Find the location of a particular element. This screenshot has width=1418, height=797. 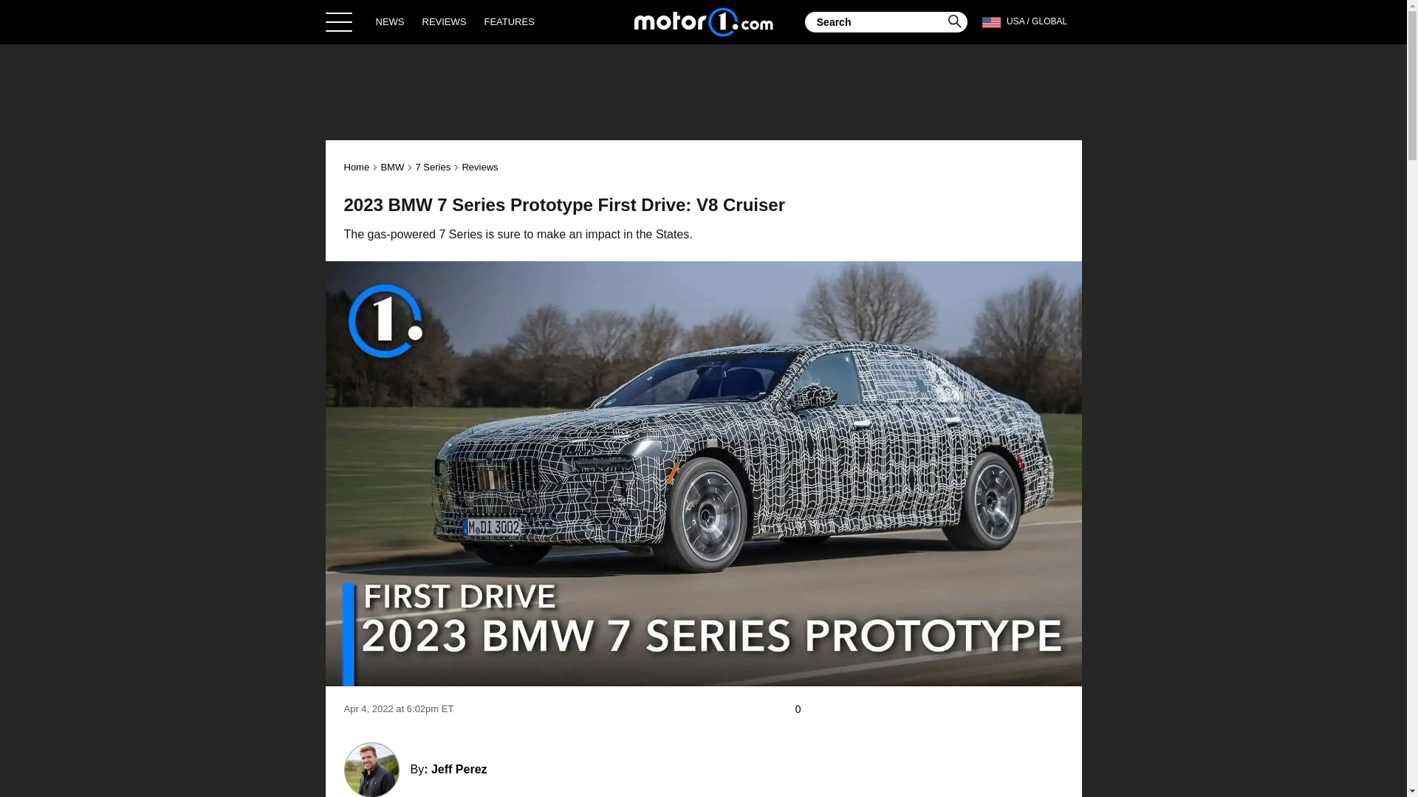

Reviews is located at coordinates (479, 167).